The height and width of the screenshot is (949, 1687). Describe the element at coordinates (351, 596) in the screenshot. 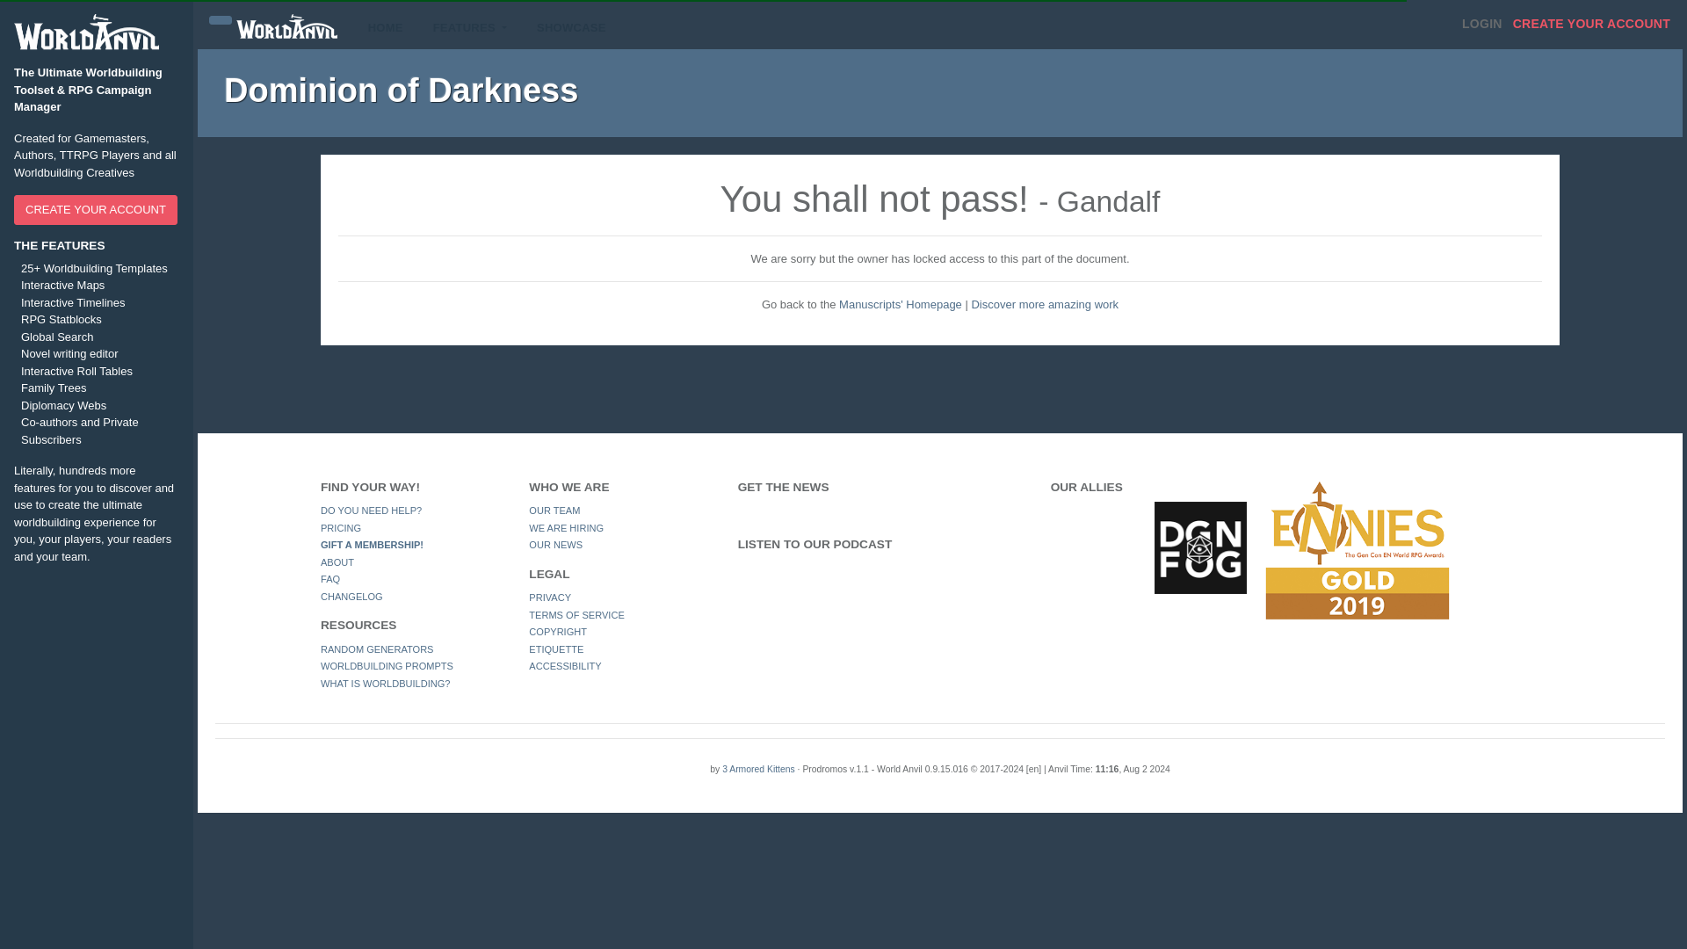

I see `CHANGELOG` at that location.